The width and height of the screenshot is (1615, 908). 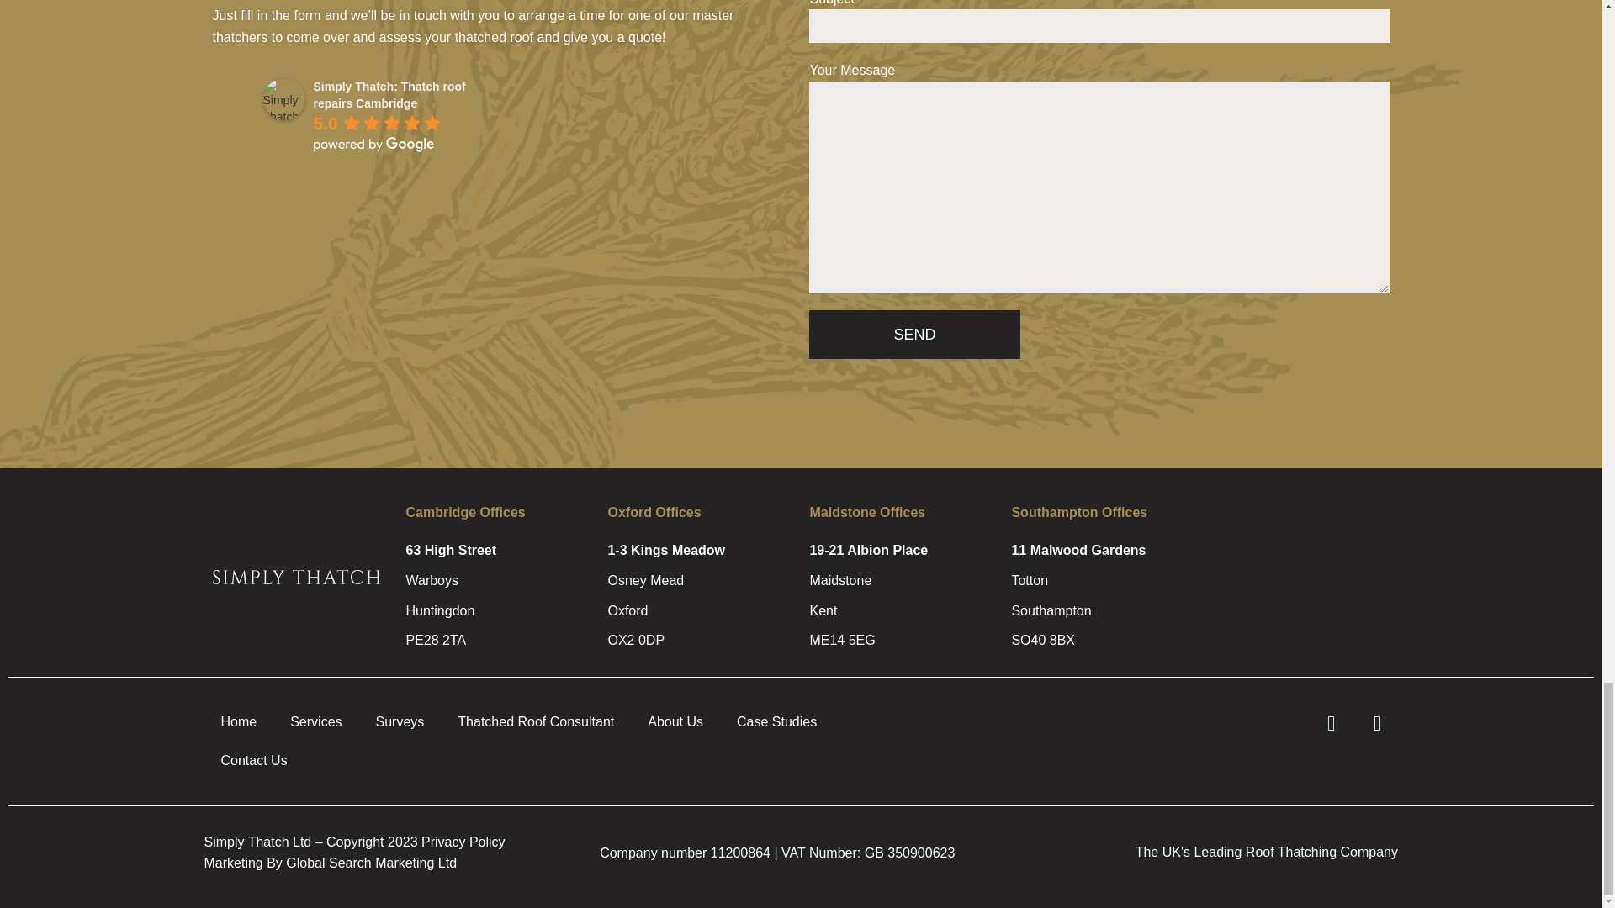 I want to click on powered by Google, so click(x=373, y=145).